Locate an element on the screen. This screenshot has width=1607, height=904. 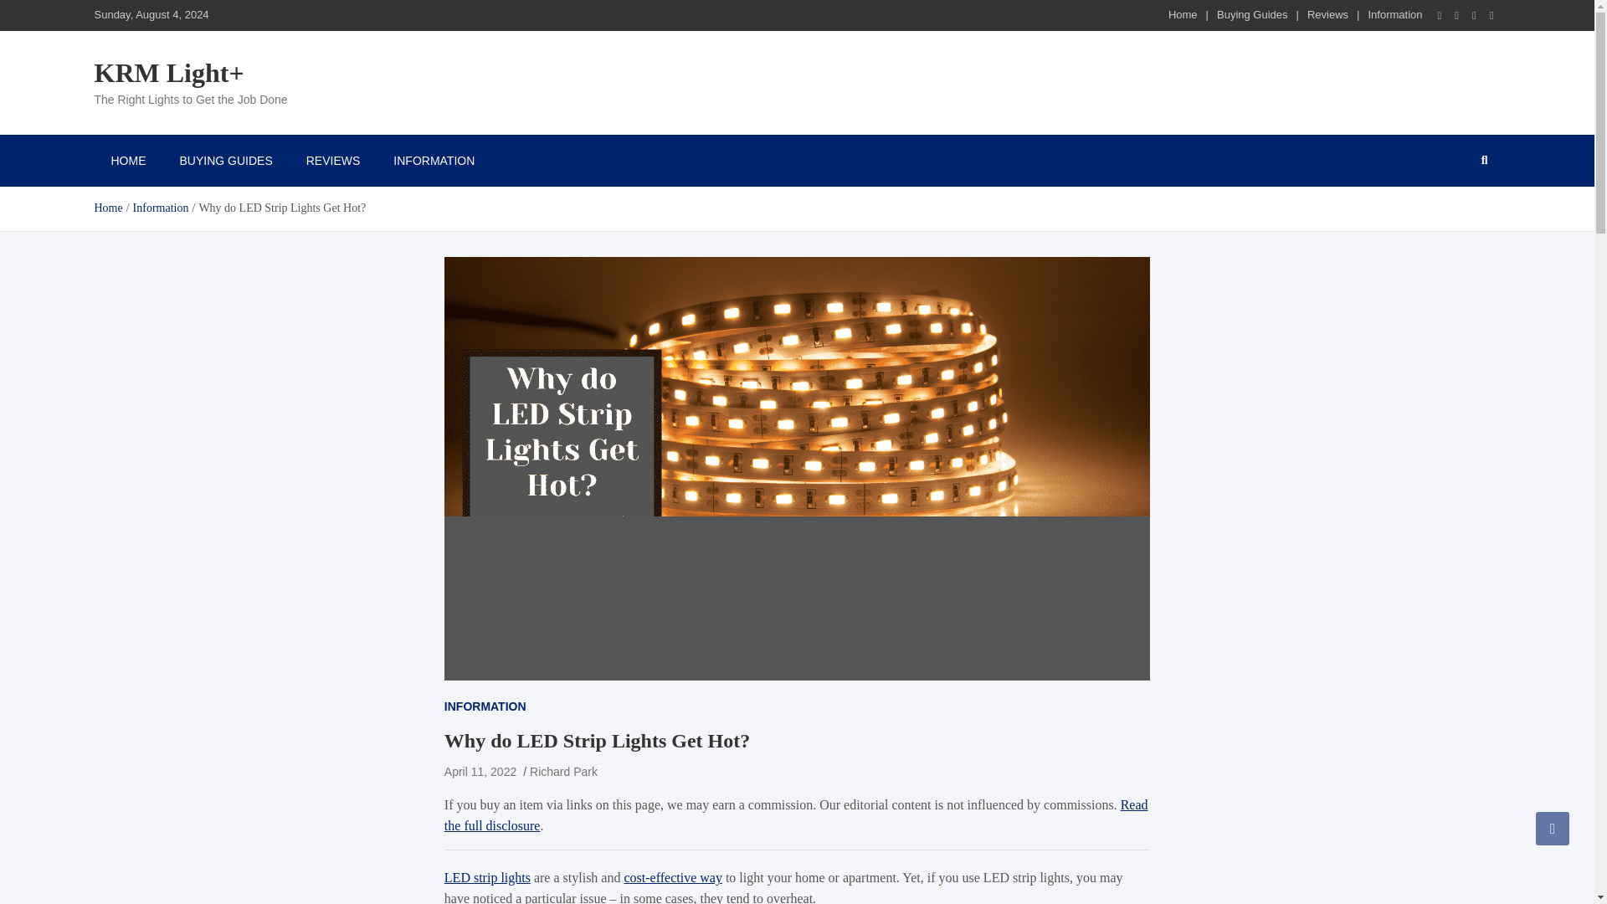
Home is located at coordinates (107, 208).